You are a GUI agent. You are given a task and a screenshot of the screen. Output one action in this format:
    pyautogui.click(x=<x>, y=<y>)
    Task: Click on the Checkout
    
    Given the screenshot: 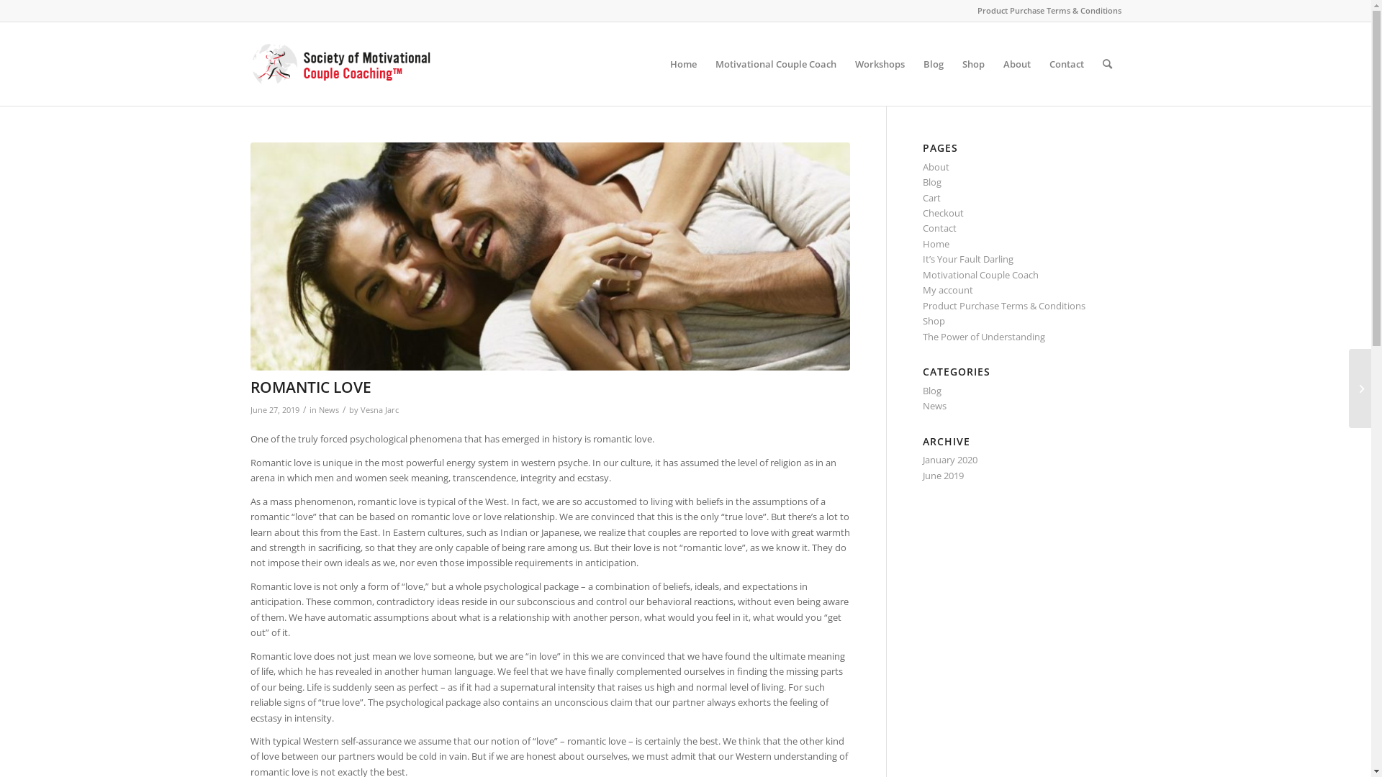 What is the action you would take?
    pyautogui.click(x=943, y=213)
    